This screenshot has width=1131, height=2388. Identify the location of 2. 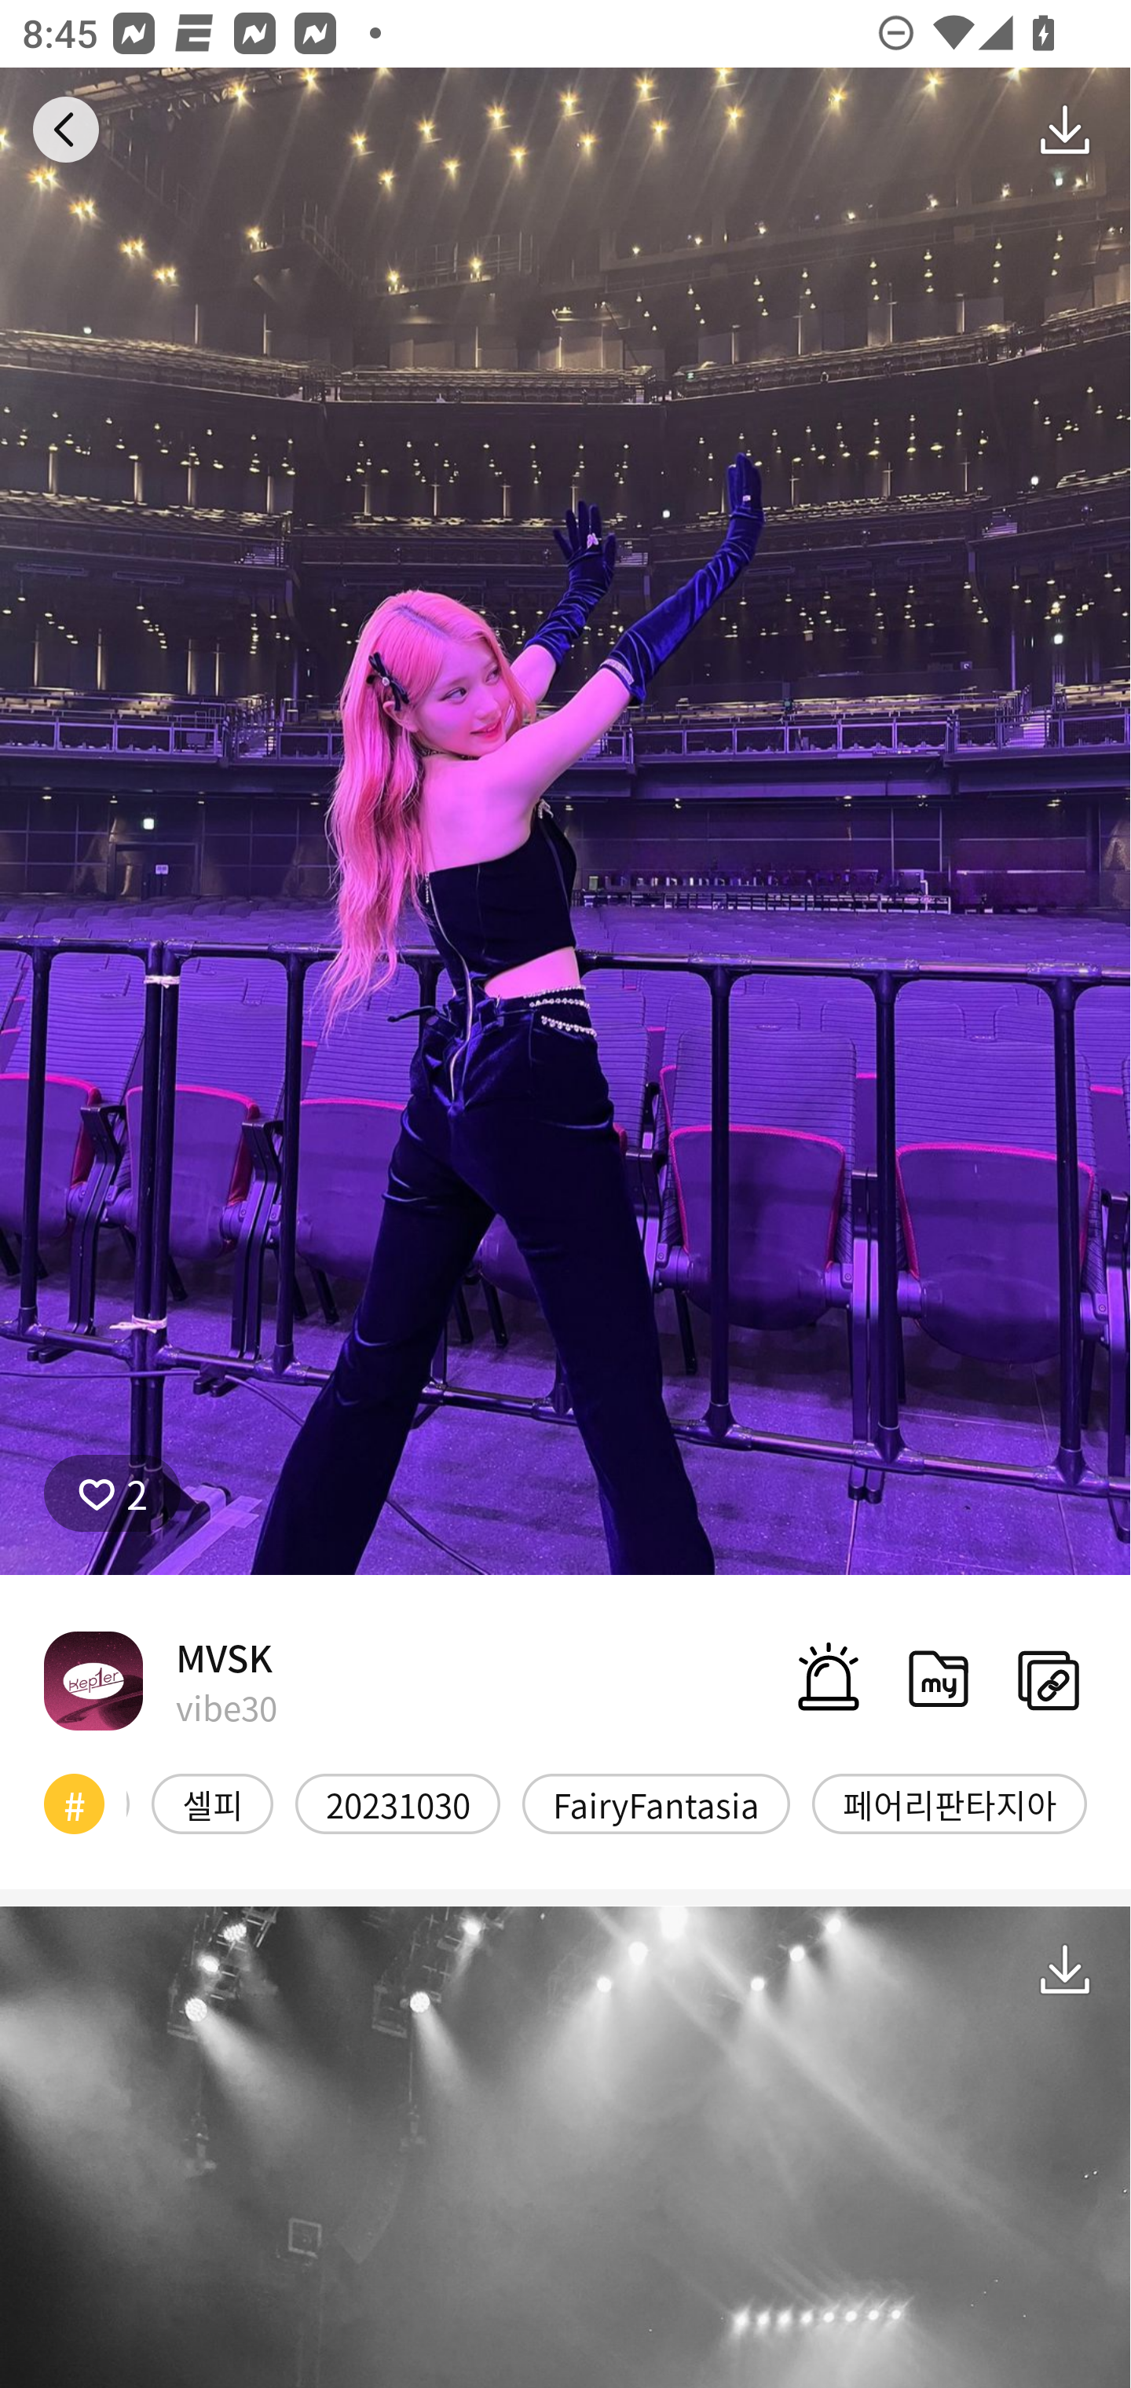
(112, 1493).